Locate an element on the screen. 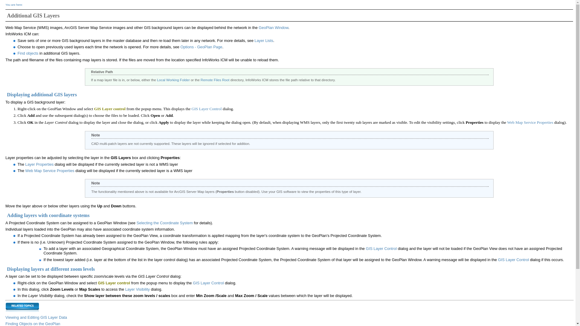 The width and height of the screenshot is (580, 326). GeoPlan Window is located at coordinates (273, 28).